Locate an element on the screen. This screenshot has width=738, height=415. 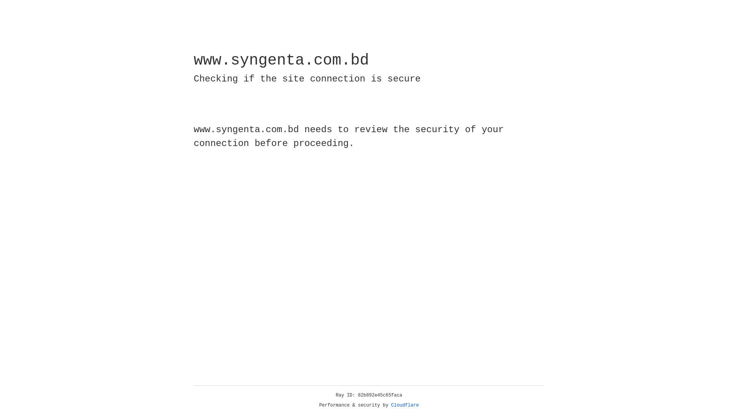
Cloudflare is located at coordinates (405, 405).